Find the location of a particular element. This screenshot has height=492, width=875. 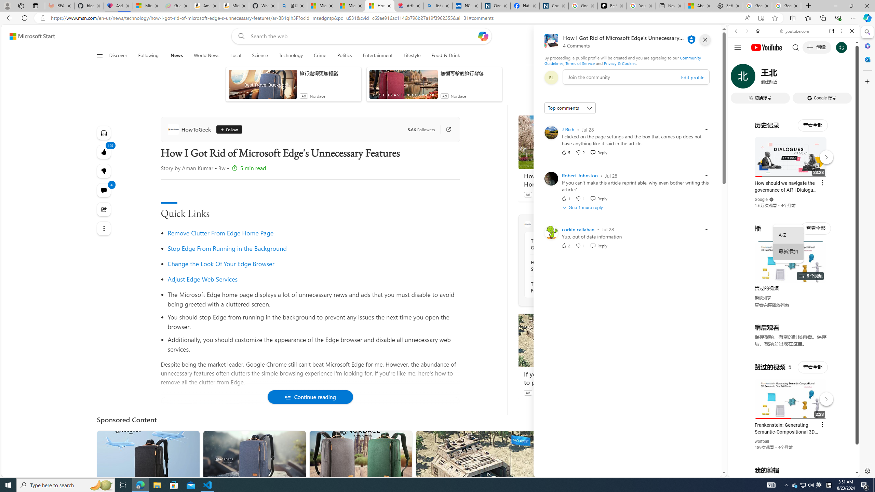

Web search is located at coordinates (240, 36).